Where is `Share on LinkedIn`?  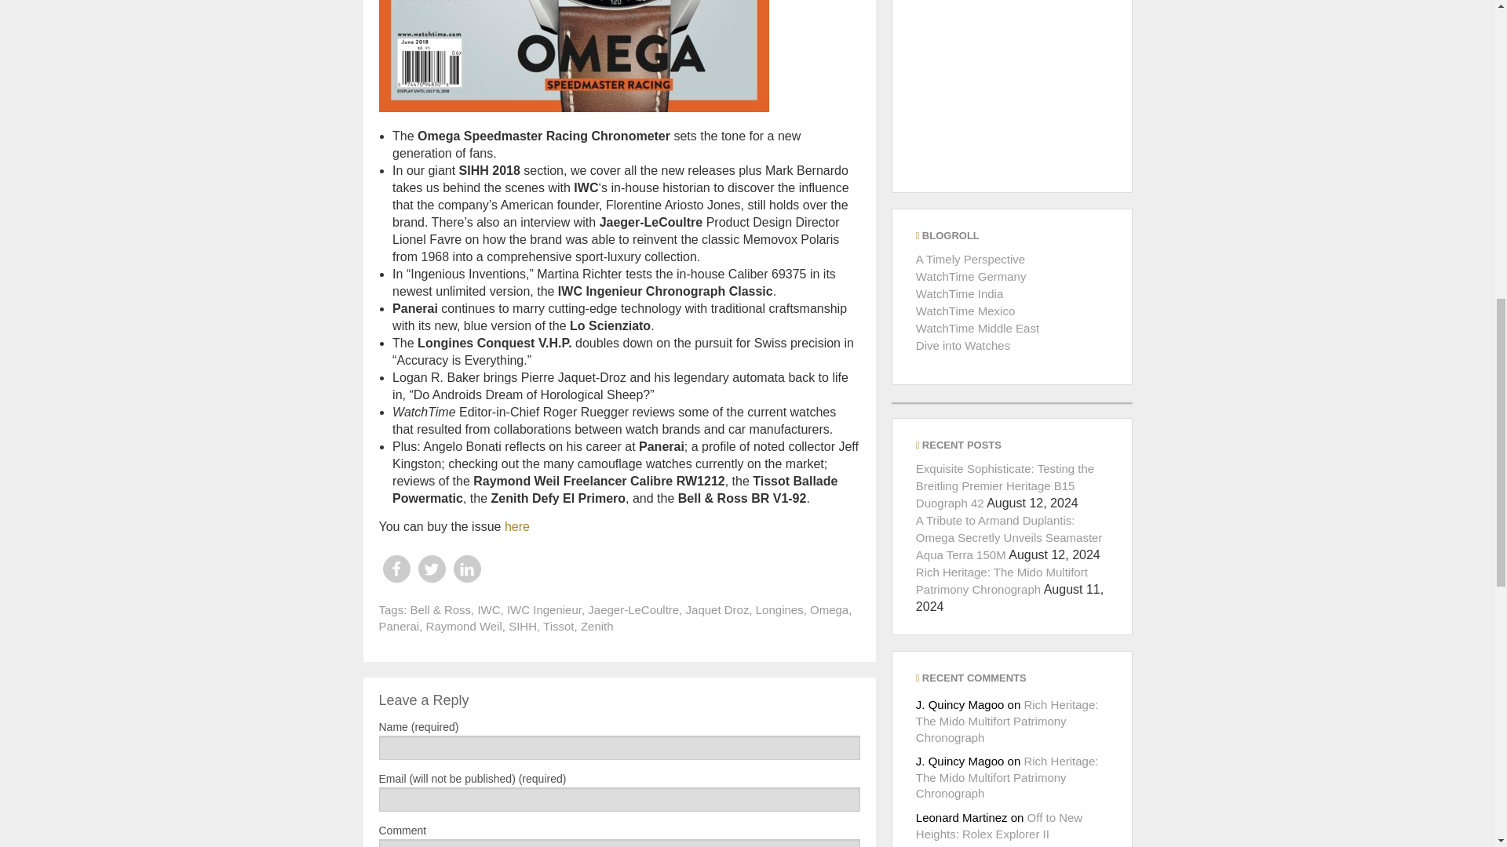 Share on LinkedIn is located at coordinates (466, 569).